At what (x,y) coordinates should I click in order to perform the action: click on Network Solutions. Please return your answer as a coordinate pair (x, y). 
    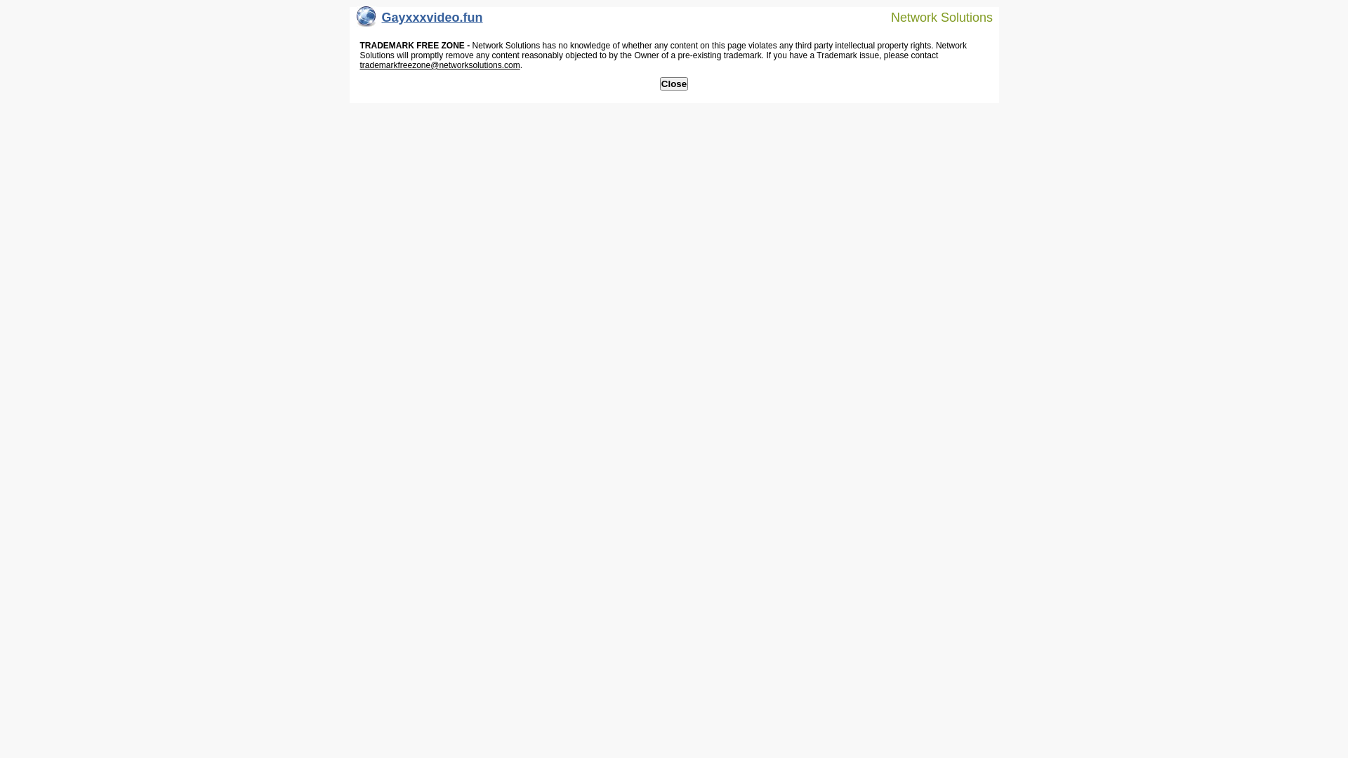
    Looking at the image, I should click on (933, 17).